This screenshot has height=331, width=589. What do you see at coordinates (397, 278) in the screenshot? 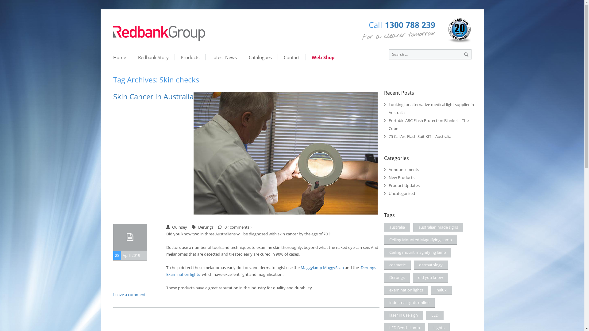
I see `Derungs` at bounding box center [397, 278].